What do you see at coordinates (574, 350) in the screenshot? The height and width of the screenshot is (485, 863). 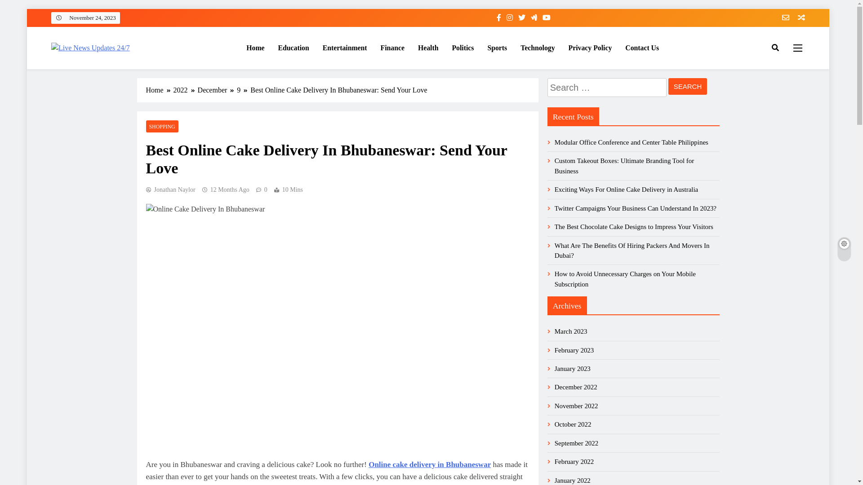 I see `February 2023` at bounding box center [574, 350].